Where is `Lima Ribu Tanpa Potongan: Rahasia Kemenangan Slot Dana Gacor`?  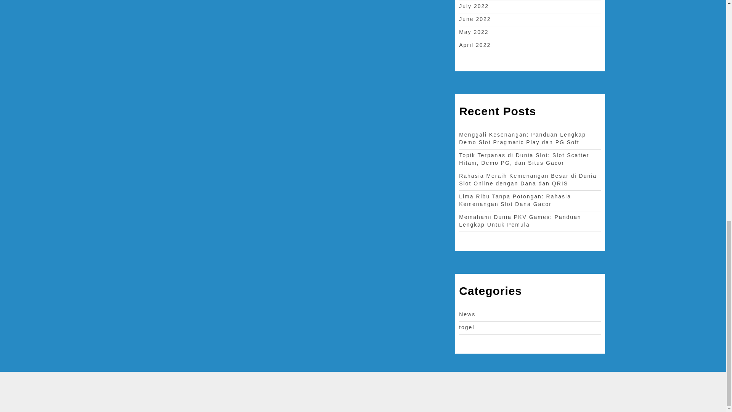
Lima Ribu Tanpa Potongan: Rahasia Kemenangan Slot Dana Gacor is located at coordinates (515, 200).